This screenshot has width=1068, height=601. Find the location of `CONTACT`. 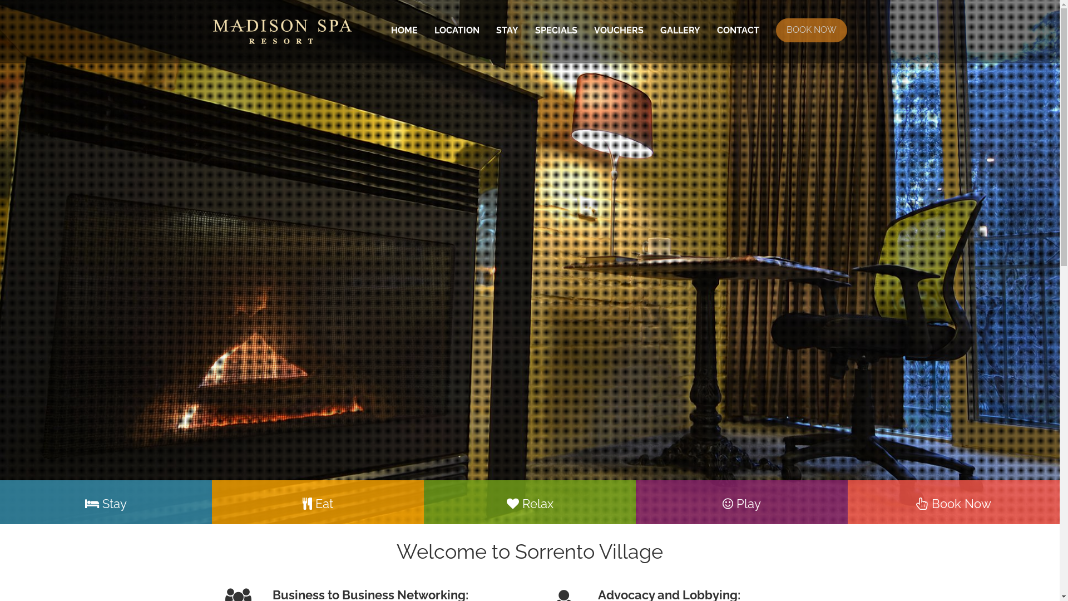

CONTACT is located at coordinates (738, 31).